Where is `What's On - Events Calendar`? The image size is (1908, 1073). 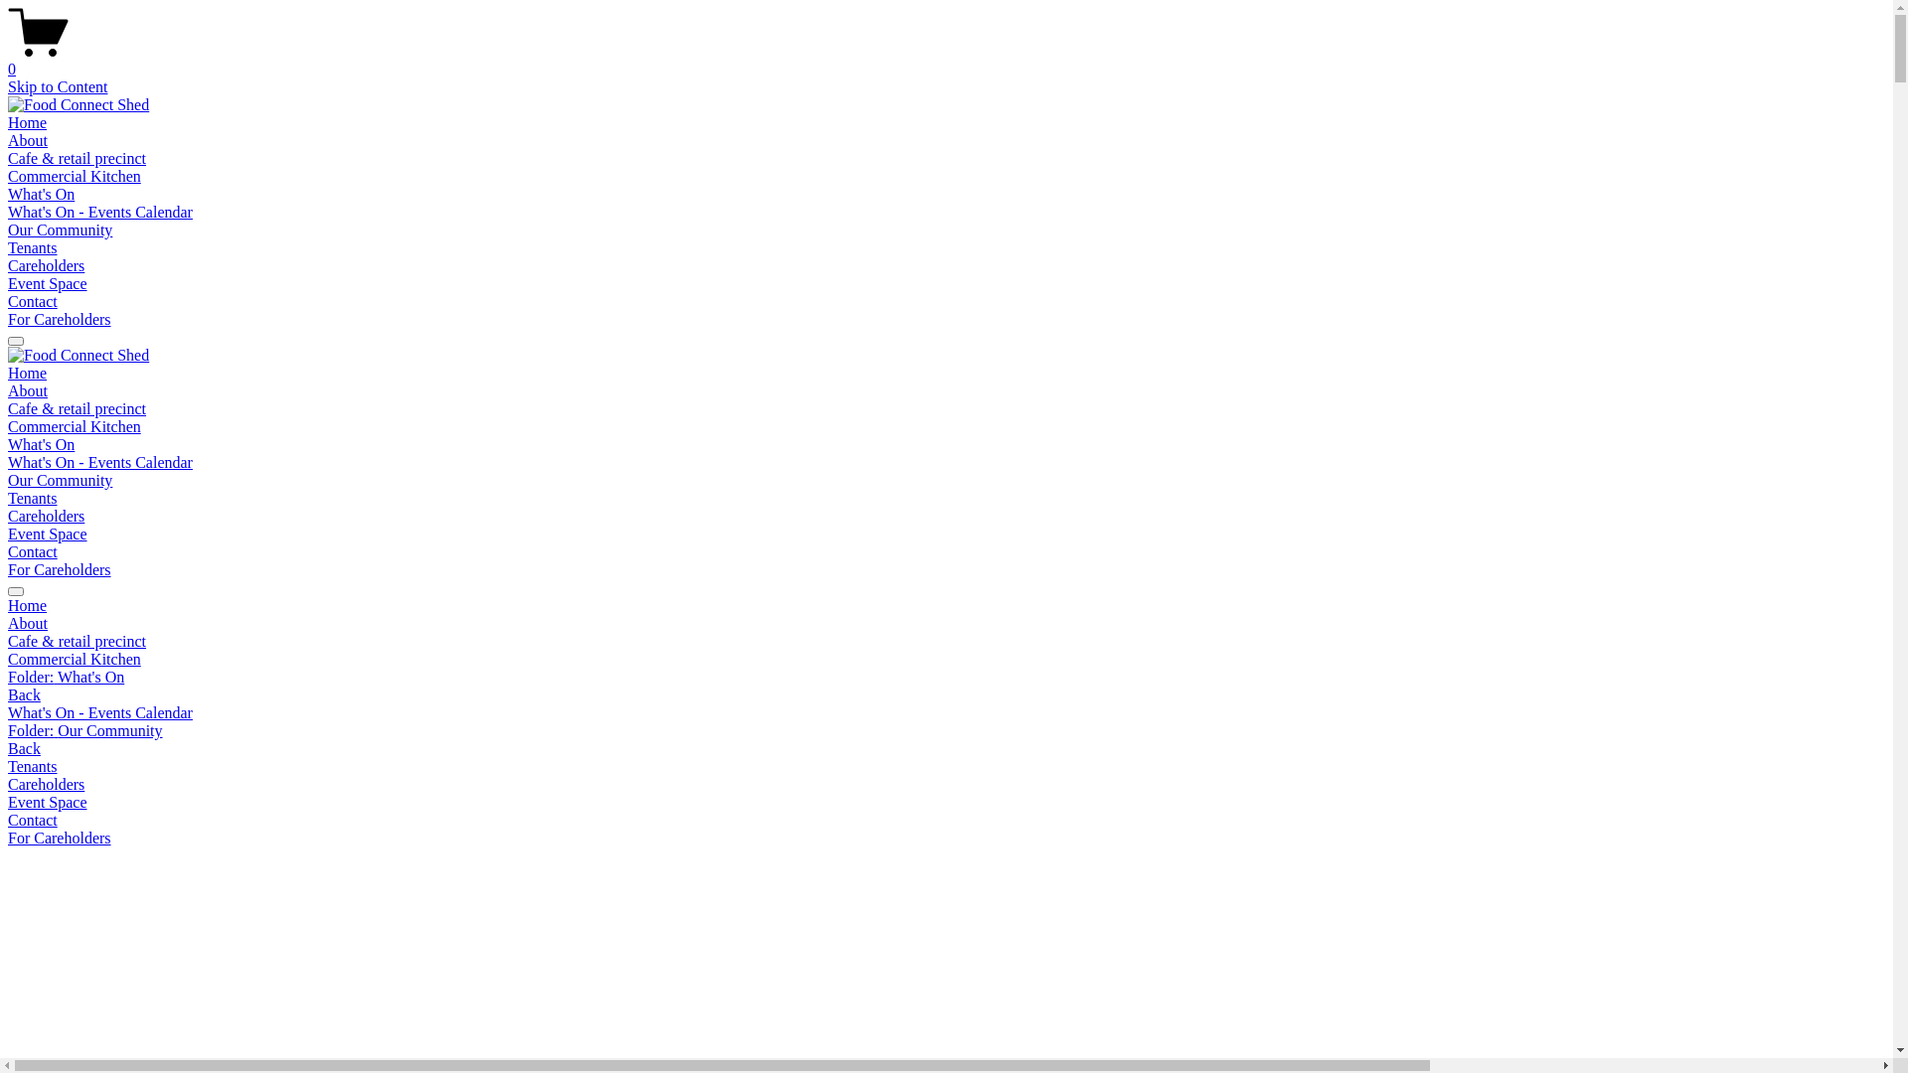
What's On - Events Calendar is located at coordinates (946, 713).